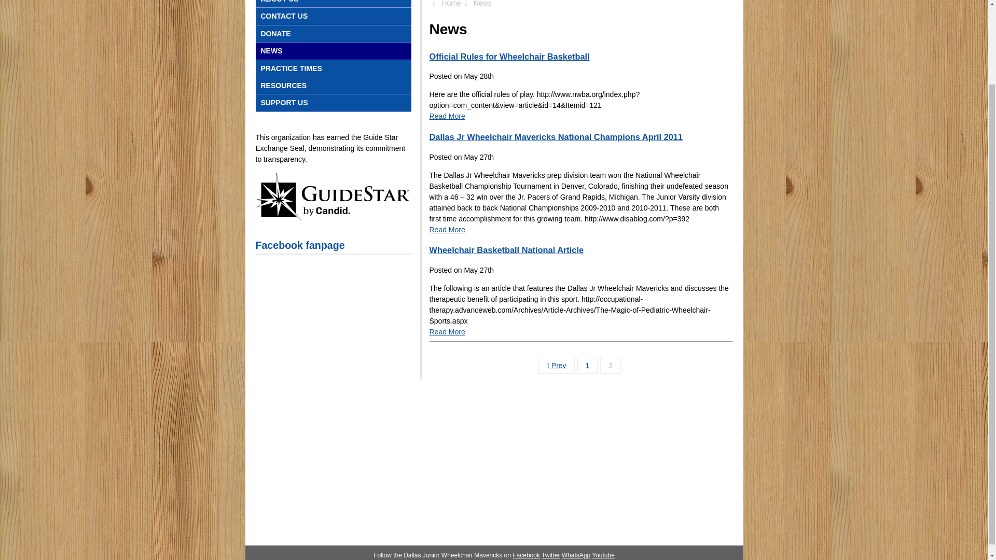 Image resolution: width=996 pixels, height=560 pixels. What do you see at coordinates (509, 56) in the screenshot?
I see `Official Rules for Wheelchair Basketball` at bounding box center [509, 56].